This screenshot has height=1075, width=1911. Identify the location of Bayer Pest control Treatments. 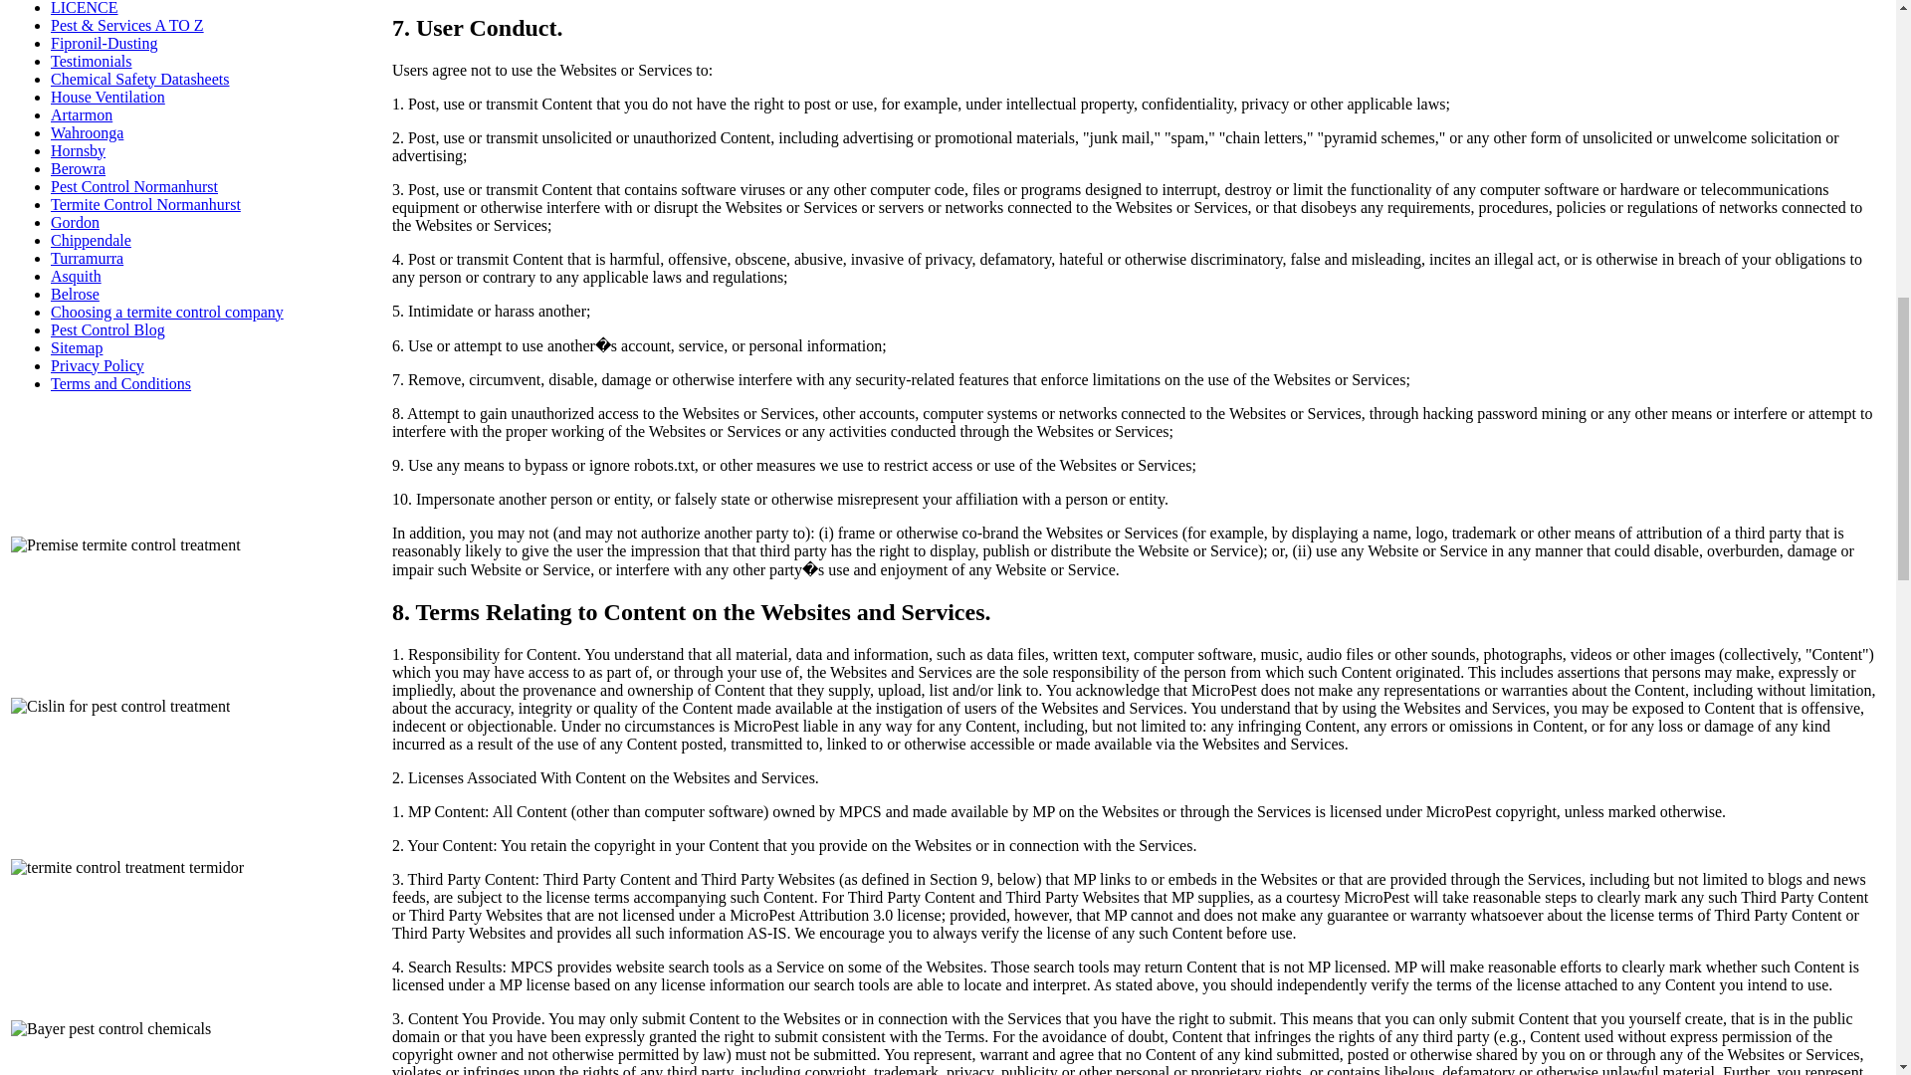
(110, 1047).